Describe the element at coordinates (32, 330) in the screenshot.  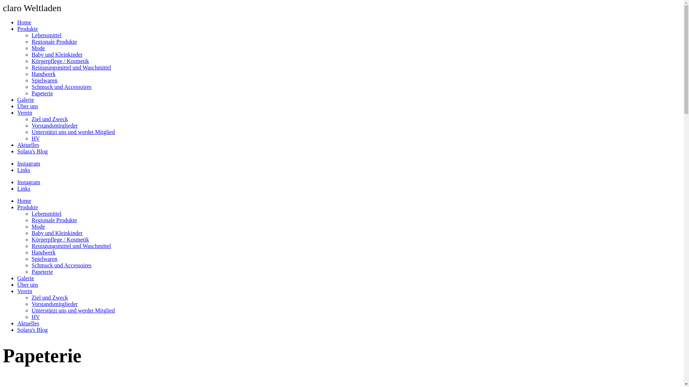
I see `Solara's Blog` at that location.